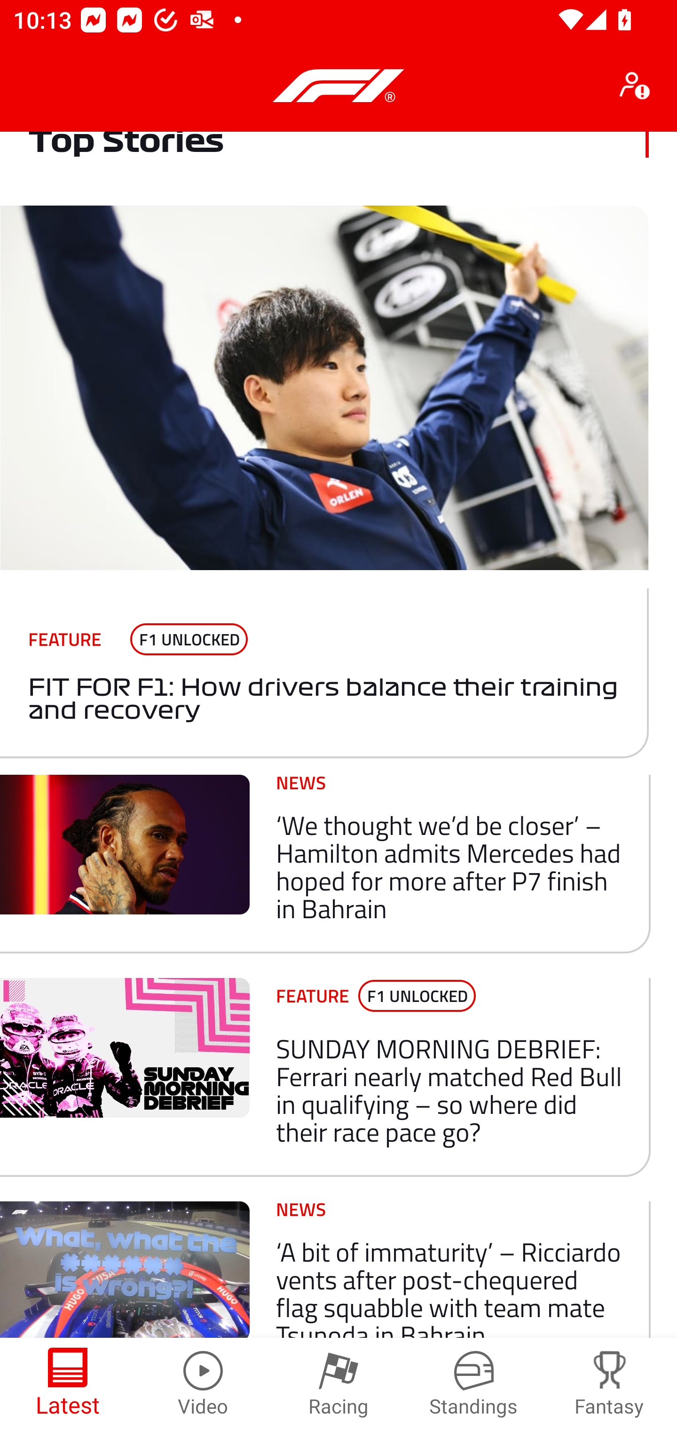 Image resolution: width=677 pixels, height=1430 pixels. Describe the element at coordinates (203, 1384) in the screenshot. I see `Video` at that location.